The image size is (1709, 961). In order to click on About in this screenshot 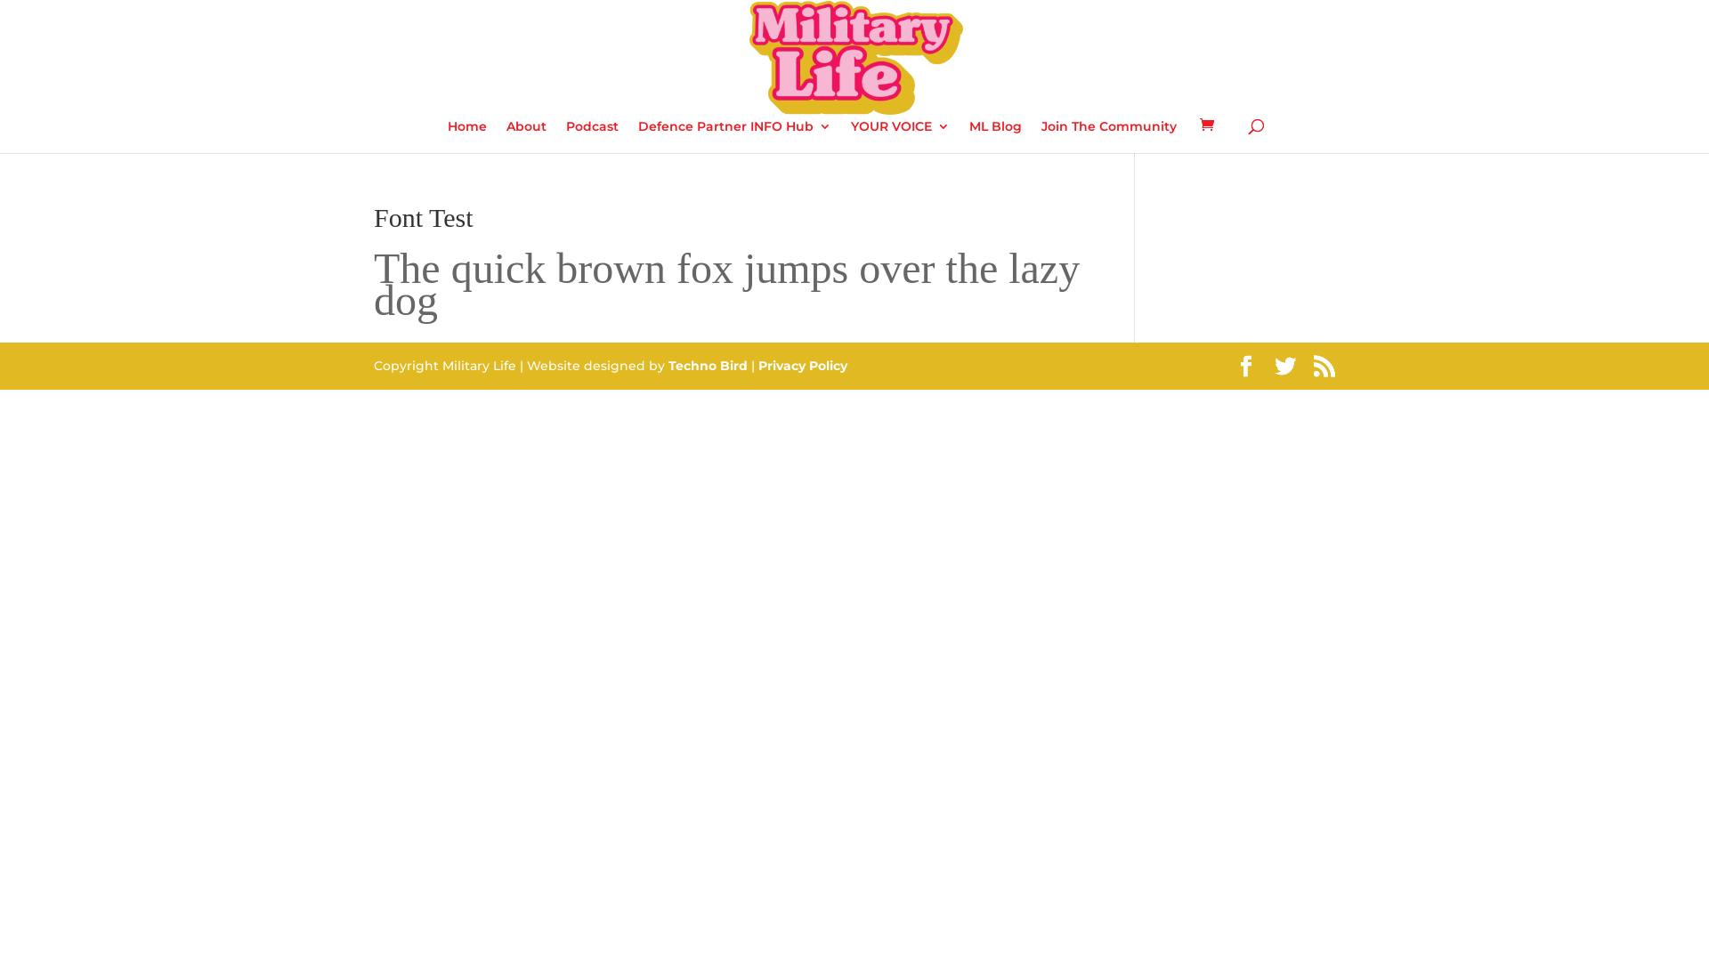, I will do `click(525, 137)`.